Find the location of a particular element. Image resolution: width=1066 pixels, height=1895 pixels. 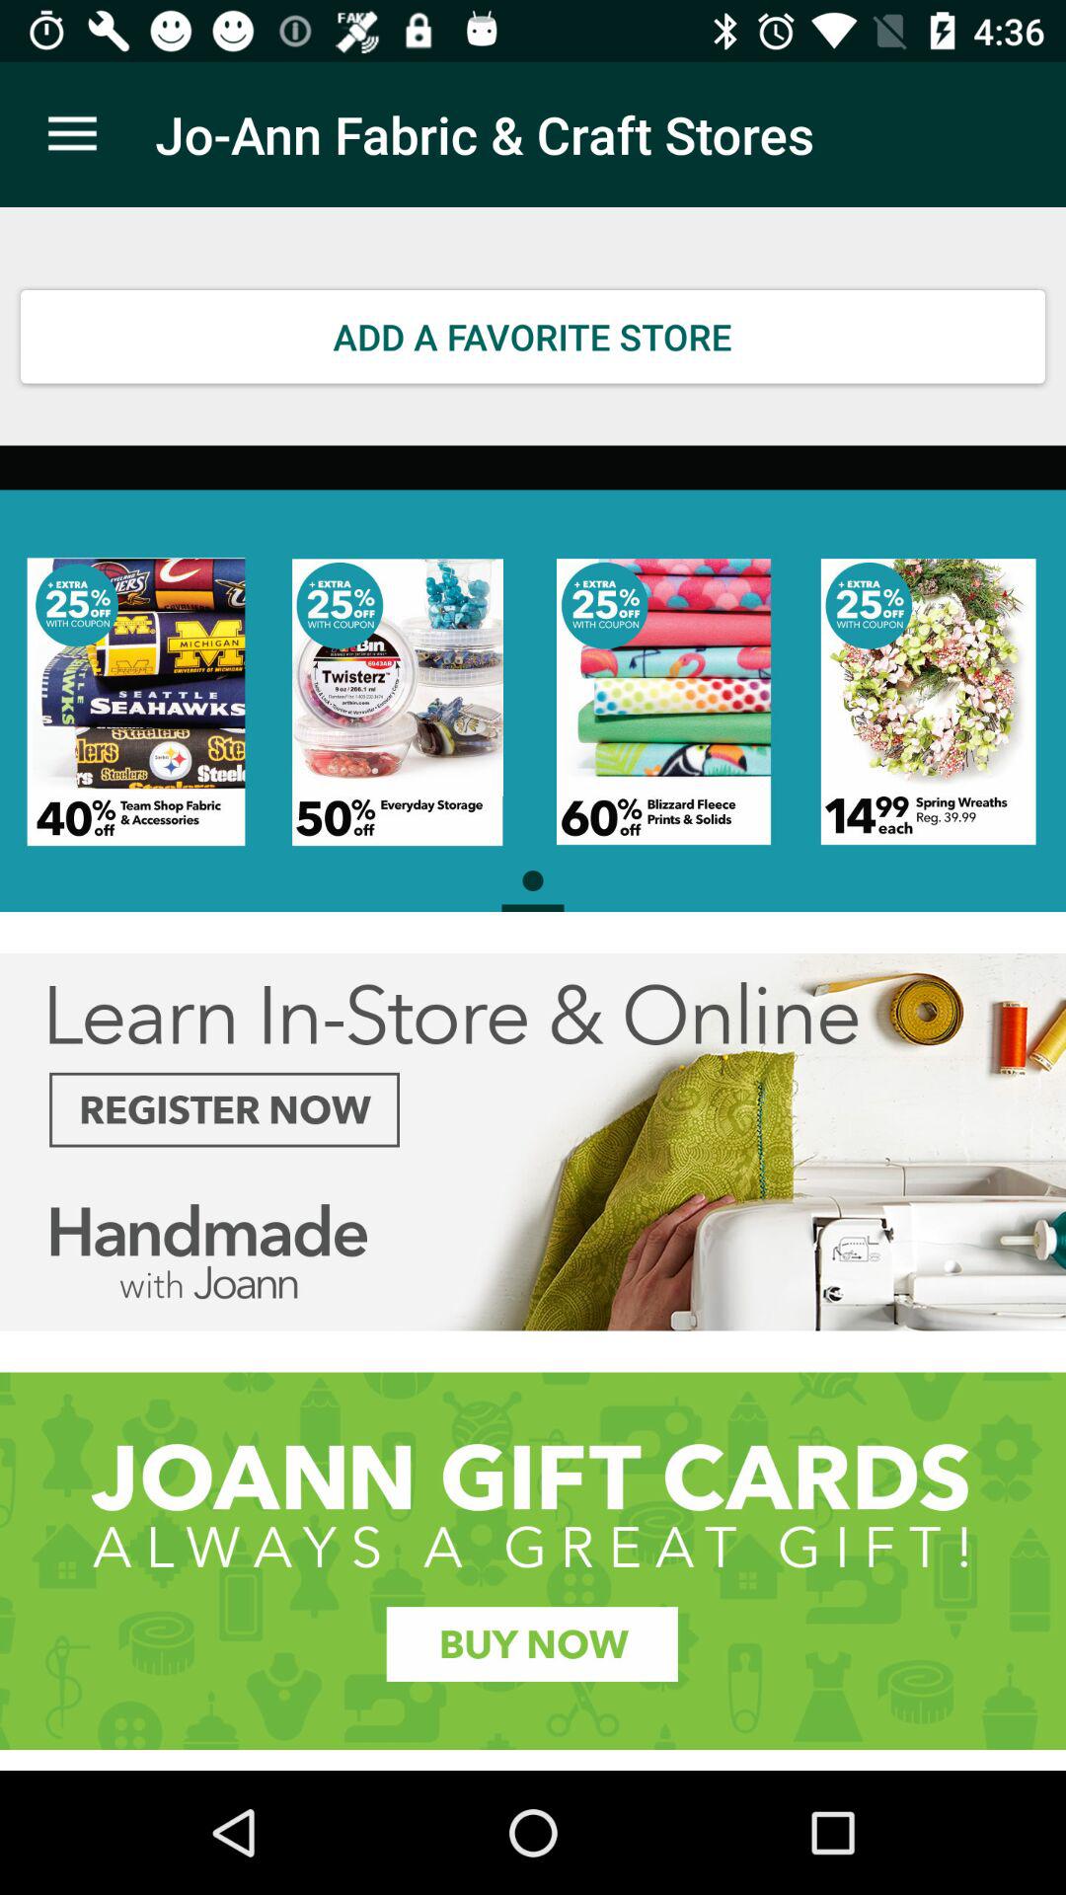

advertisement is located at coordinates (533, 1142).